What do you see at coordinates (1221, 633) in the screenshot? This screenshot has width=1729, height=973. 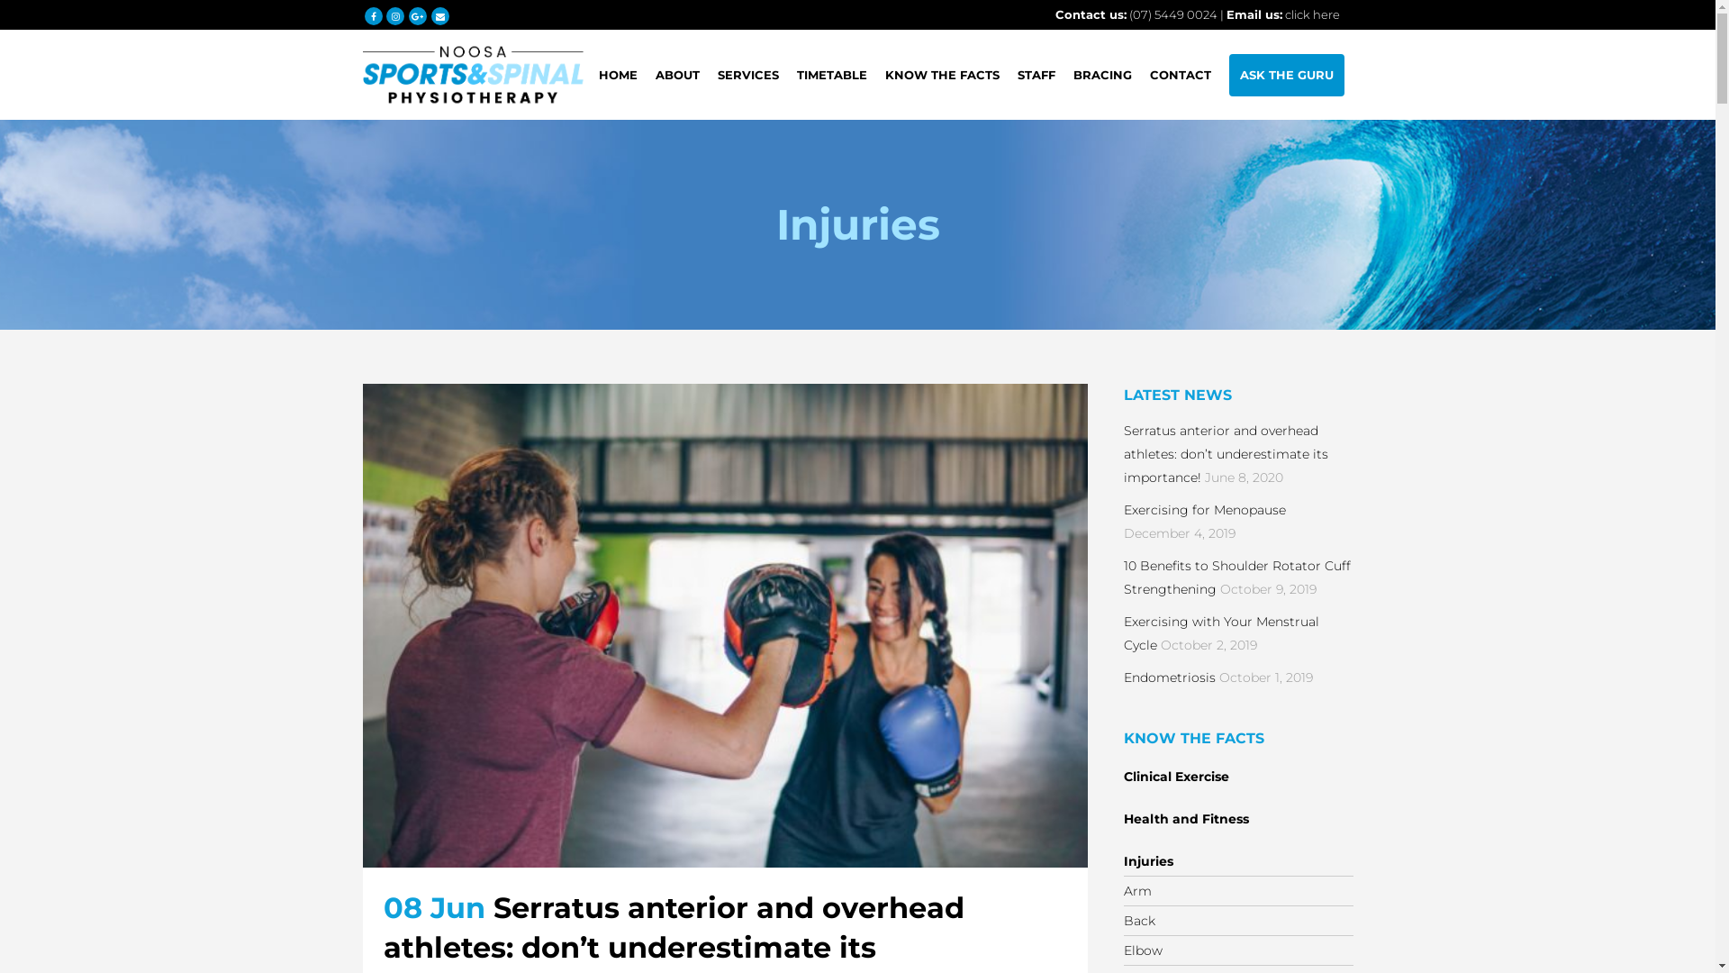 I see `Exercising with Your Menstrual Cycle` at bounding box center [1221, 633].